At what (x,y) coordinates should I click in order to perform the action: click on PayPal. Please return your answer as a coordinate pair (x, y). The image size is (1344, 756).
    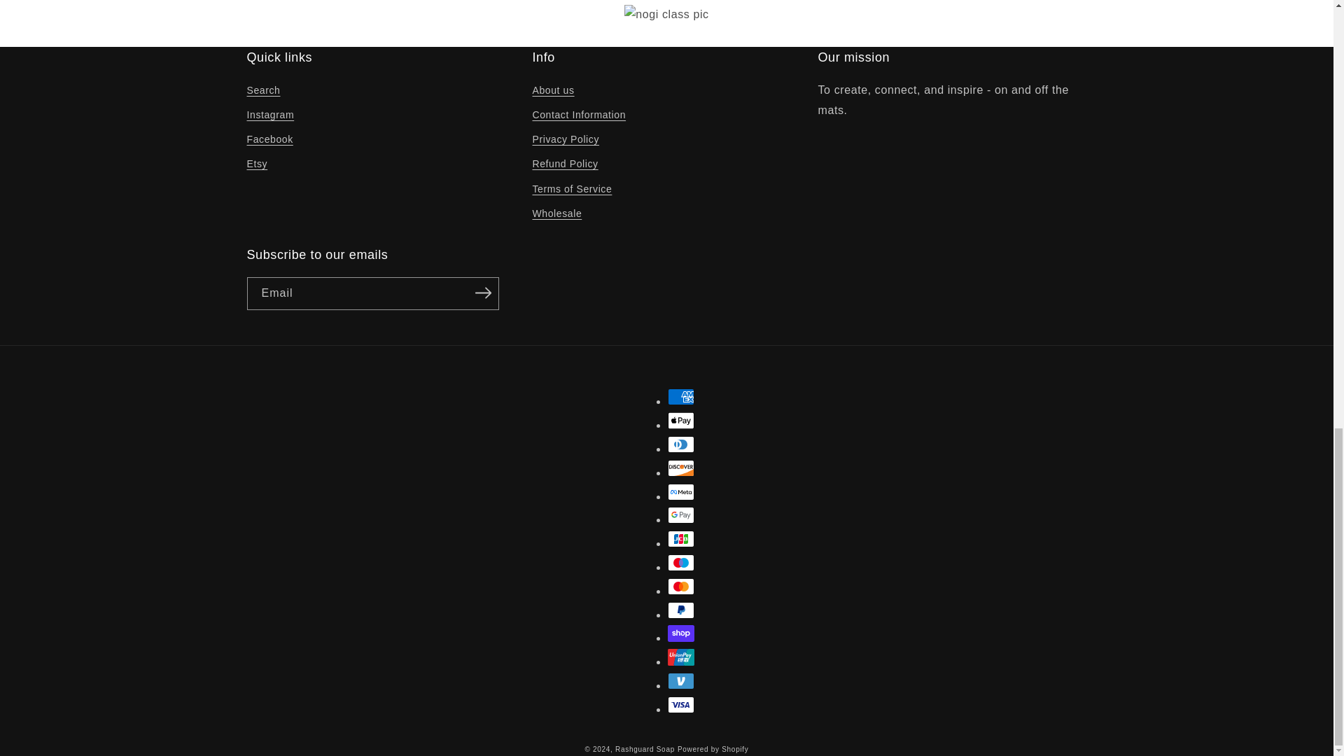
    Looking at the image, I should click on (681, 610).